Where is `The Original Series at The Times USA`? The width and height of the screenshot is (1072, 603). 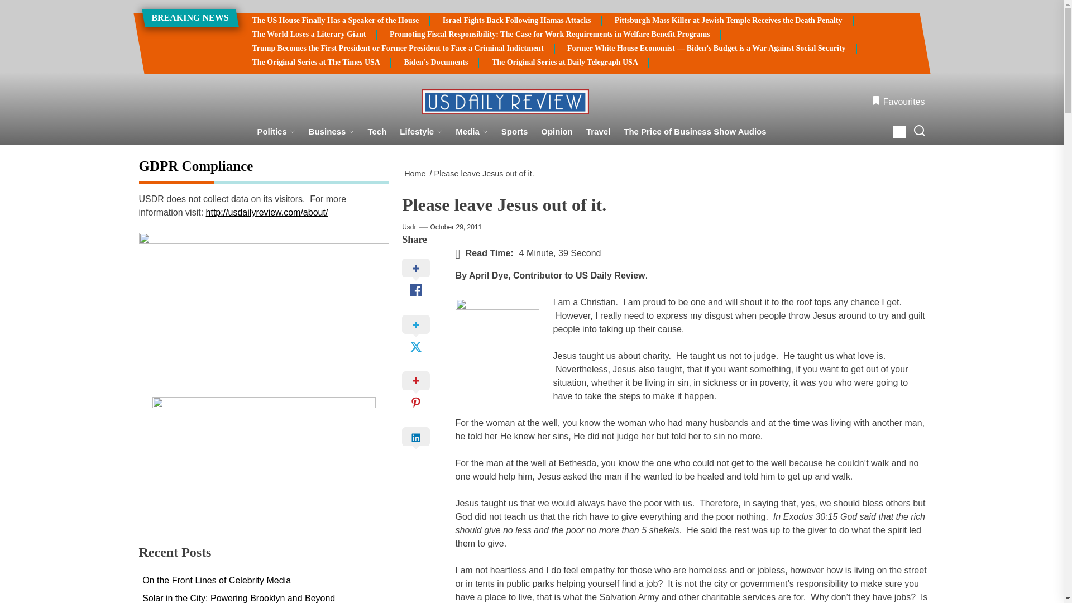 The Original Series at The Times USA is located at coordinates (316, 62).